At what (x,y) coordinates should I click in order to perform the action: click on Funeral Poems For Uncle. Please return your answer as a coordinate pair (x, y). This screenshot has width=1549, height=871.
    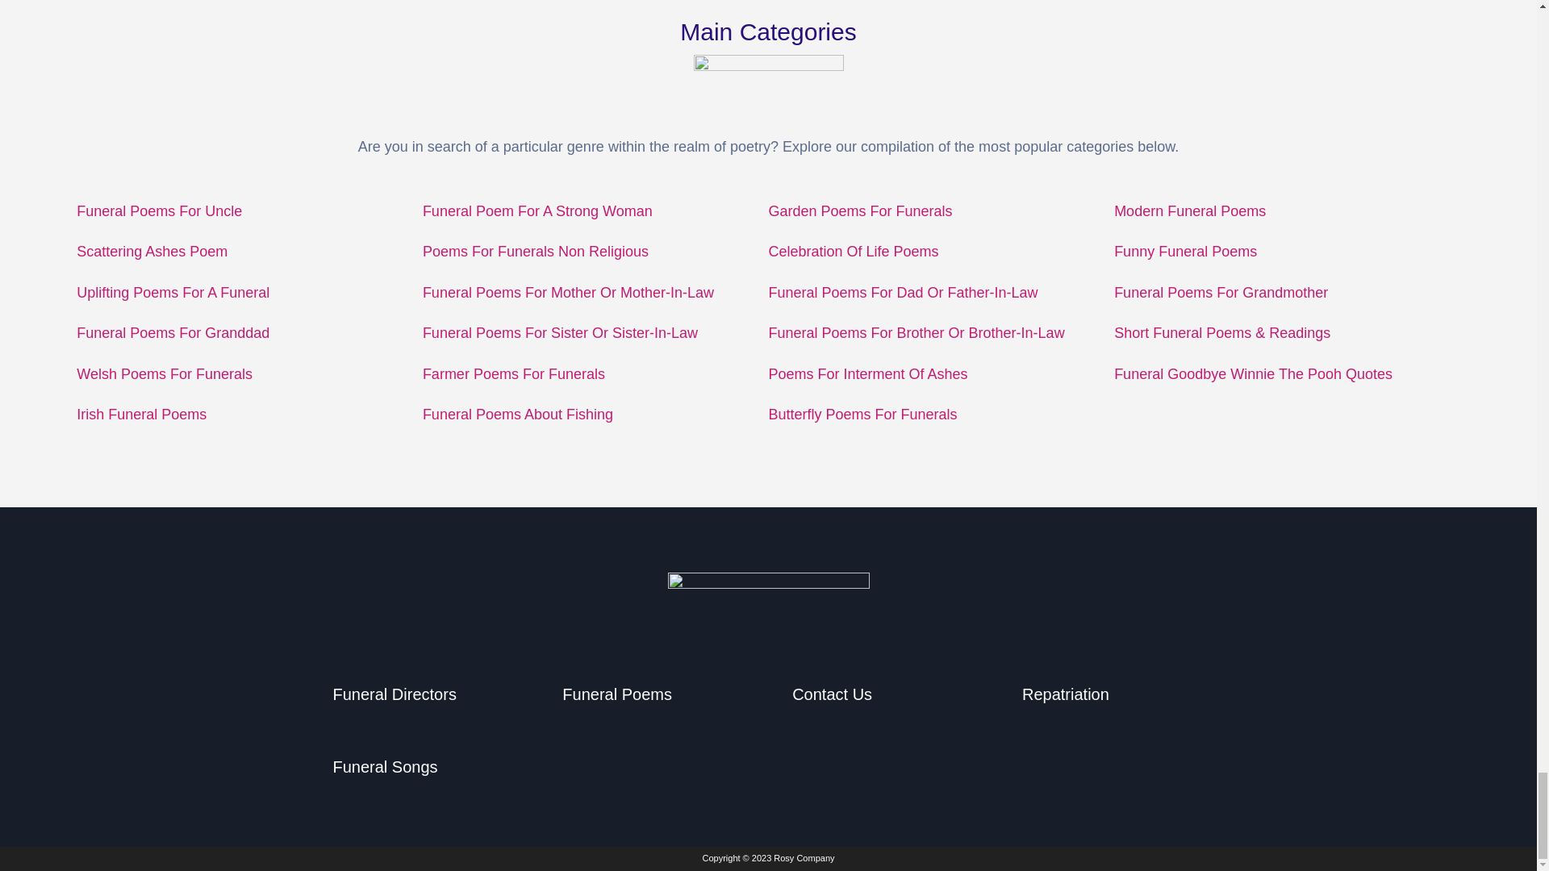
    Looking at the image, I should click on (158, 211).